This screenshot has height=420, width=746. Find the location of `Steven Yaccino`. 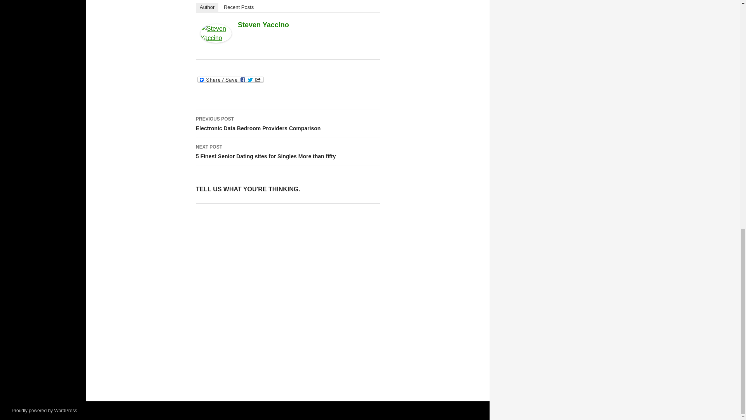

Steven Yaccino is located at coordinates (263, 25).